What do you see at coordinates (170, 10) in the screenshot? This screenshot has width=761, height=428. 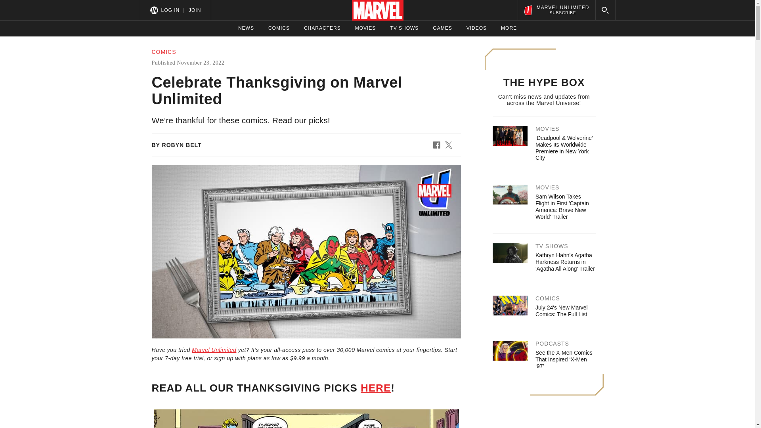 I see `LOG IN` at bounding box center [170, 10].